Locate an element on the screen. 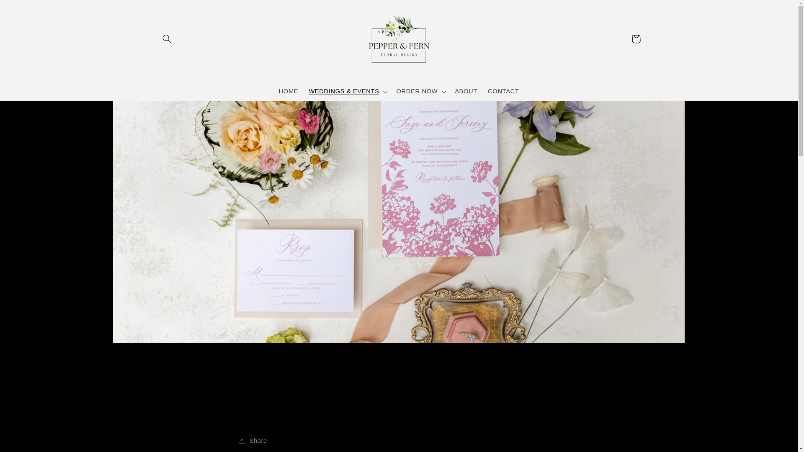  CONTACT is located at coordinates (503, 91).